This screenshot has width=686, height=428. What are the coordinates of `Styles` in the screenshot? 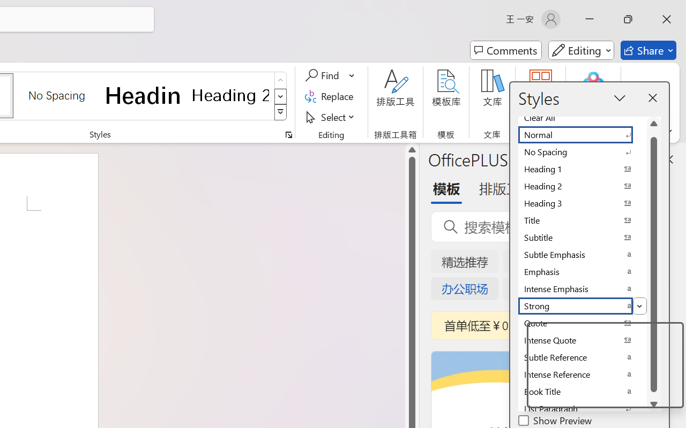 It's located at (281, 112).